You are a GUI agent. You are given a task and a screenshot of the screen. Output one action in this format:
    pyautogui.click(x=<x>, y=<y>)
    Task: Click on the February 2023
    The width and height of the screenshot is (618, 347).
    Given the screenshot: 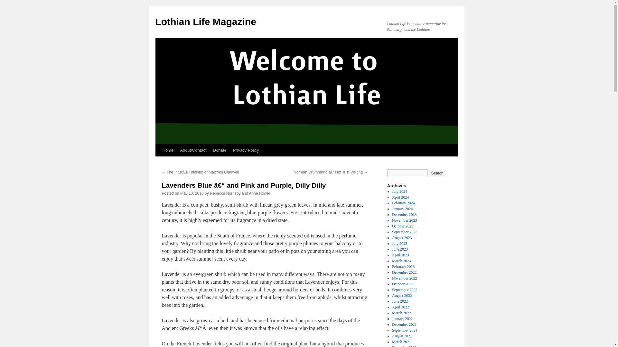 What is the action you would take?
    pyautogui.click(x=403, y=267)
    